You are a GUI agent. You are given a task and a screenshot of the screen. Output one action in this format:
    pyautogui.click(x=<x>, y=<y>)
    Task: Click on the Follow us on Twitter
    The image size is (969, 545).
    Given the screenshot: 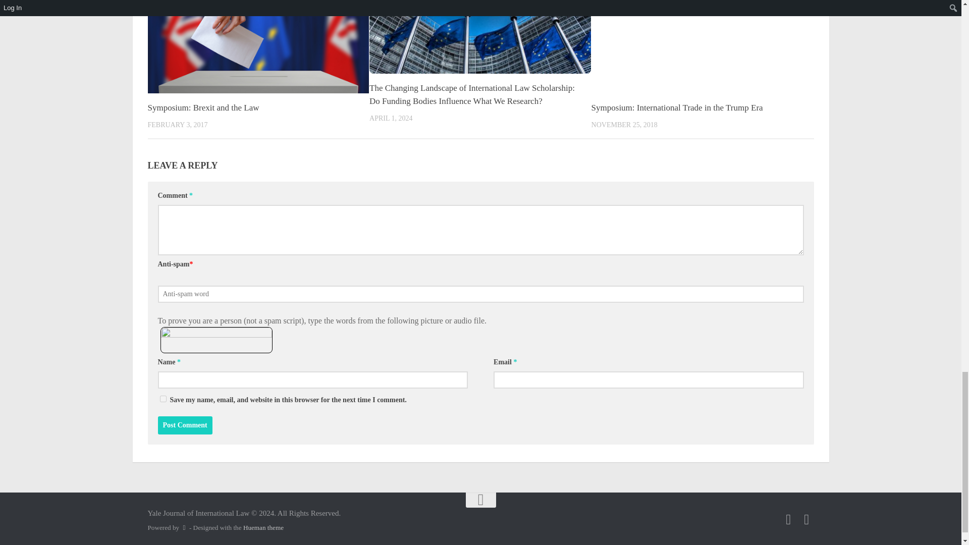 What is the action you would take?
    pyautogui.click(x=788, y=520)
    